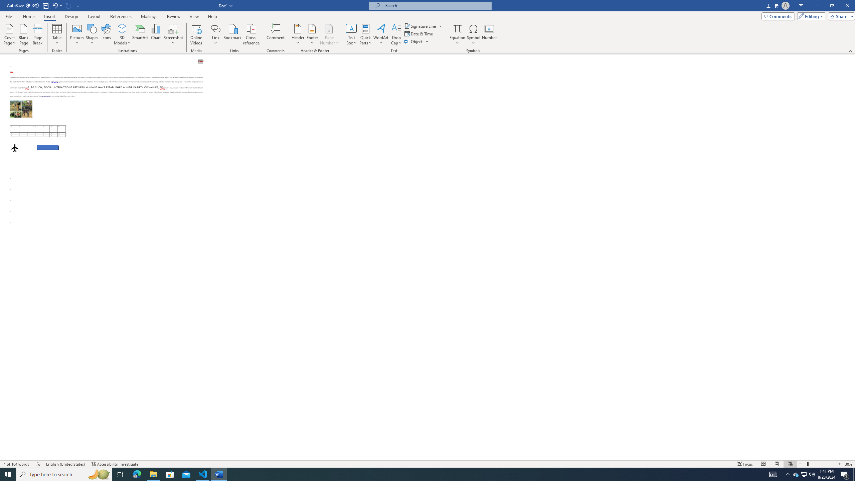  Describe the element at coordinates (122, 28) in the screenshot. I see `3D Models` at that location.